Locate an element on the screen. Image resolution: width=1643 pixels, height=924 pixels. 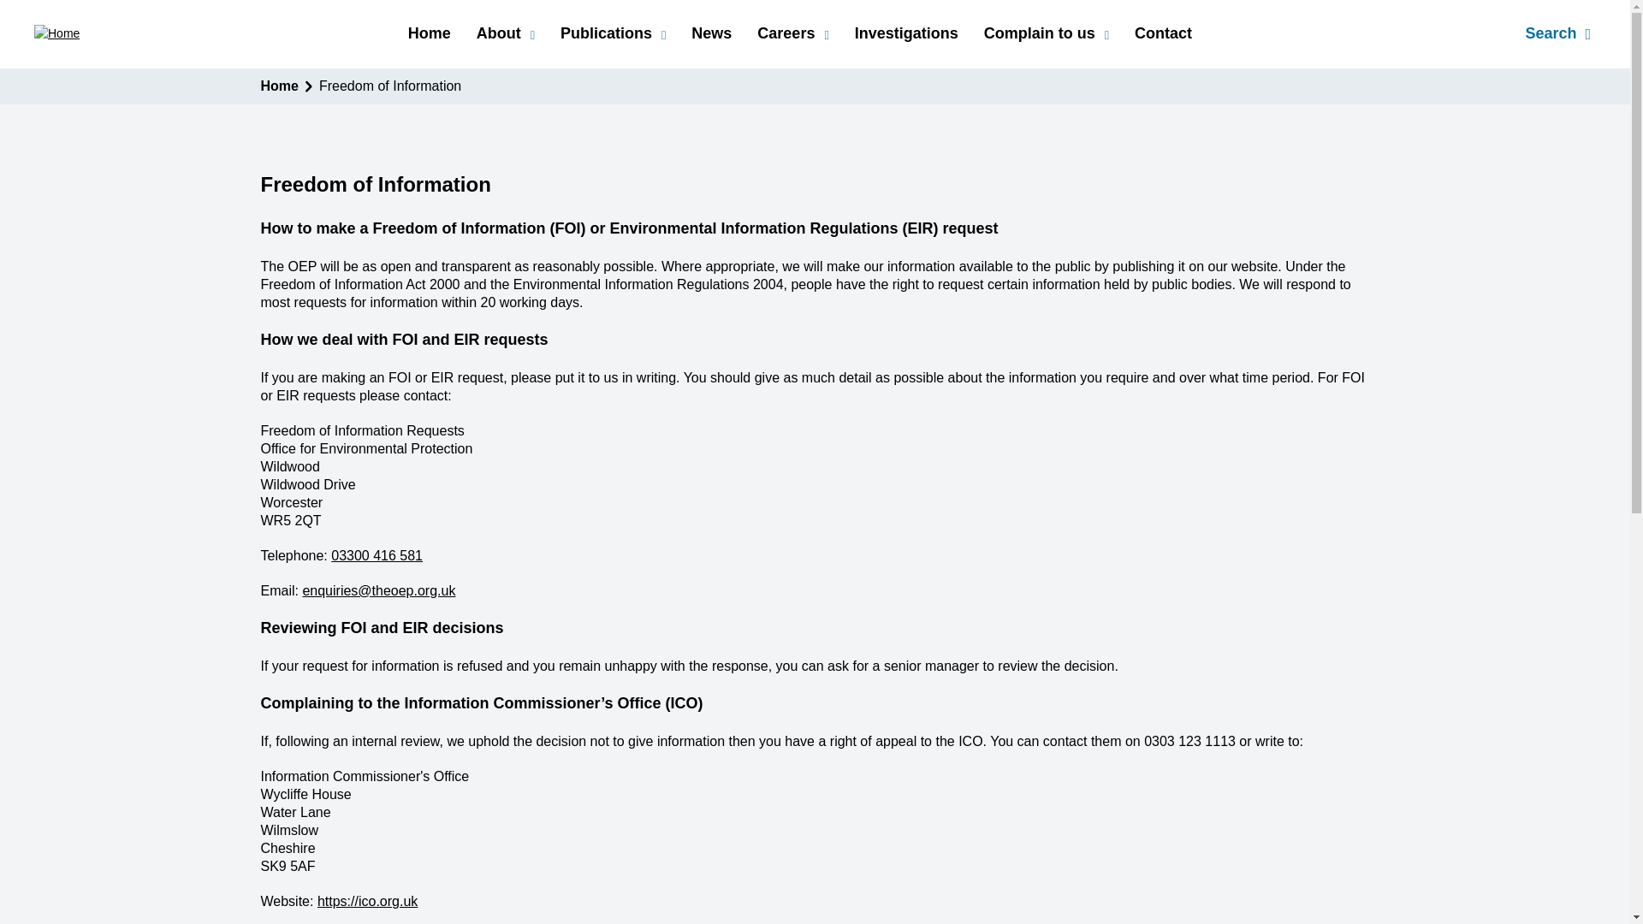
News is located at coordinates (711, 33).